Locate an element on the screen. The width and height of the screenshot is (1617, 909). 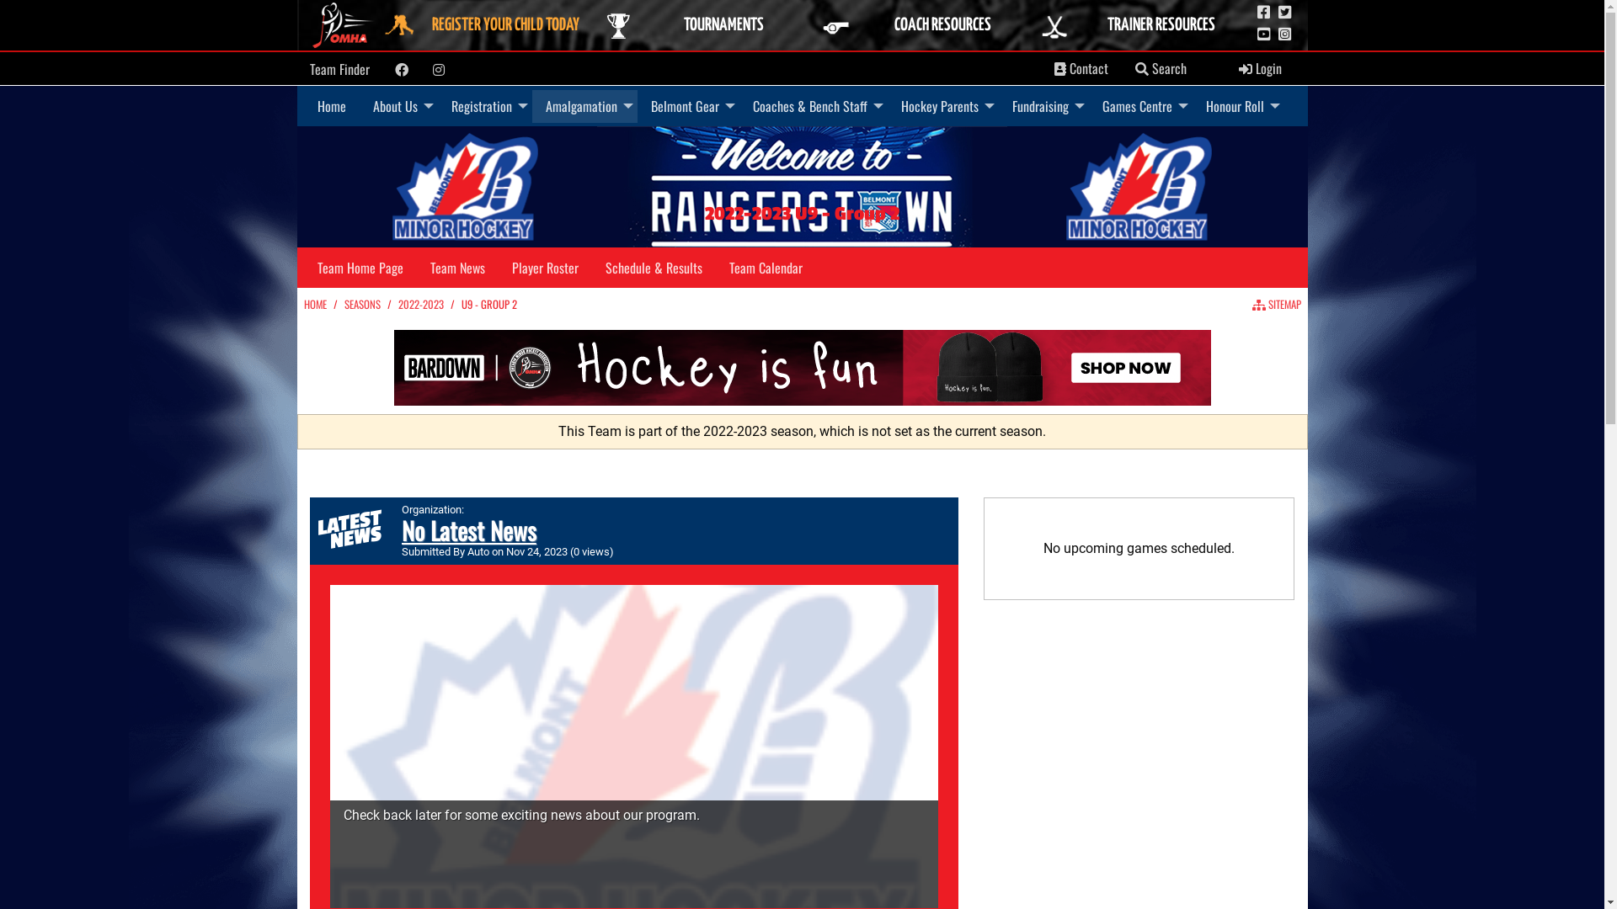
Link to OMHA Website is located at coordinates (344, 25).